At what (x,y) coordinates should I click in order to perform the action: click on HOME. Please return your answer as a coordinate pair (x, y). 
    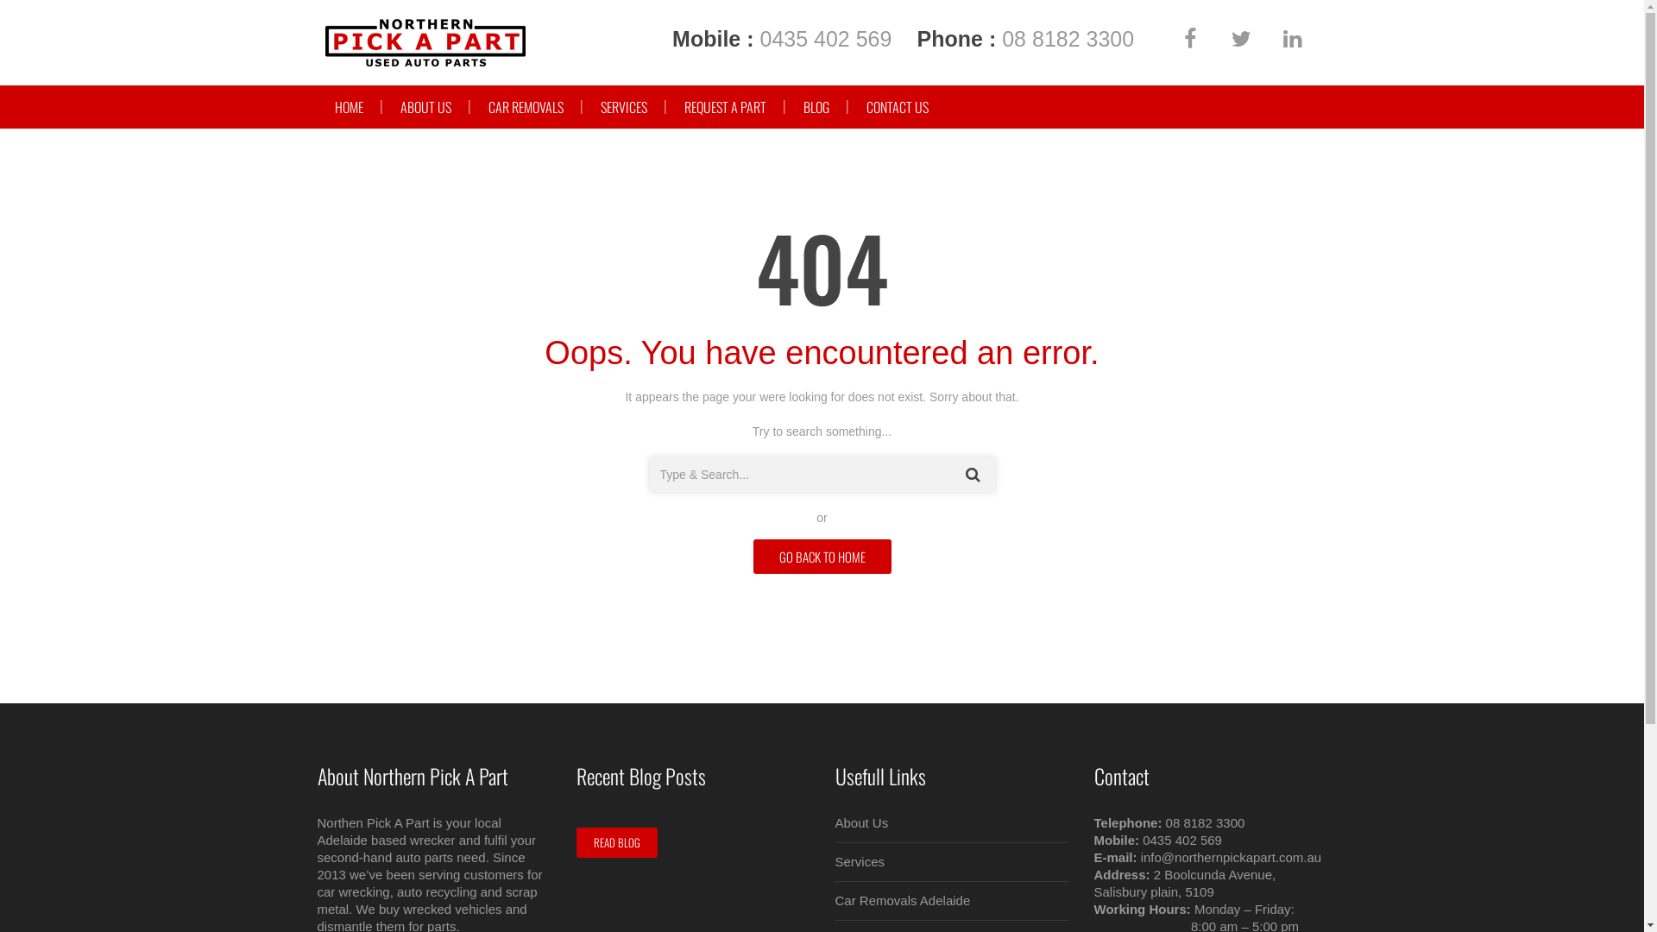
    Looking at the image, I should click on (349, 107).